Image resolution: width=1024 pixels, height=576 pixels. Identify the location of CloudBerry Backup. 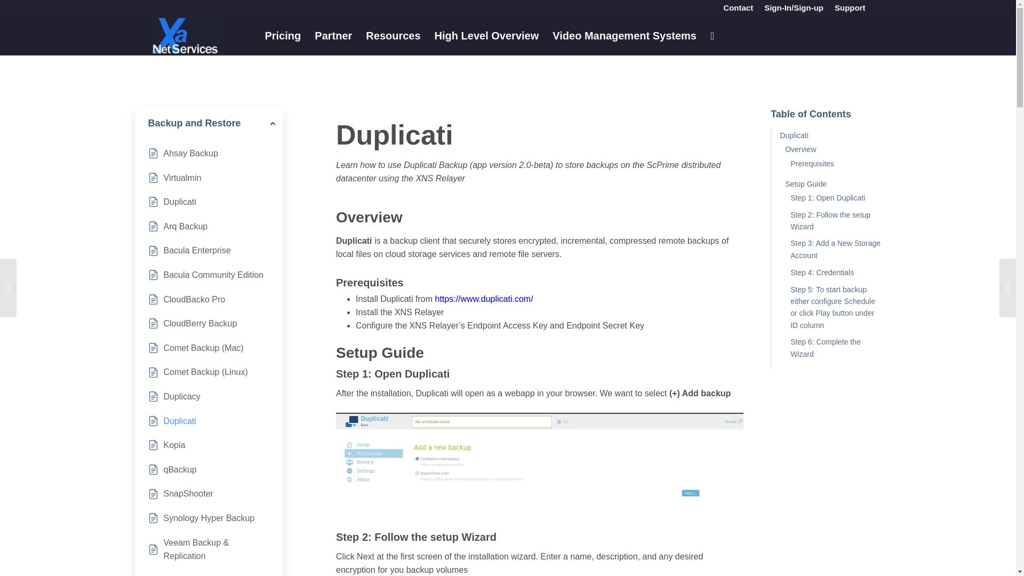
(199, 323).